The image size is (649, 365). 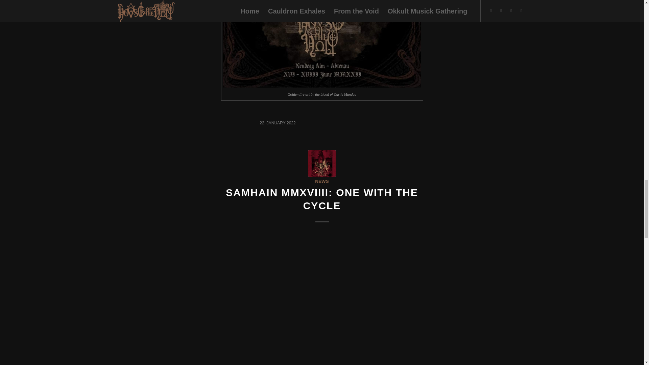 I want to click on Permanent Link: Samhain MMXVIIII: One with the Cycle, so click(x=322, y=199).